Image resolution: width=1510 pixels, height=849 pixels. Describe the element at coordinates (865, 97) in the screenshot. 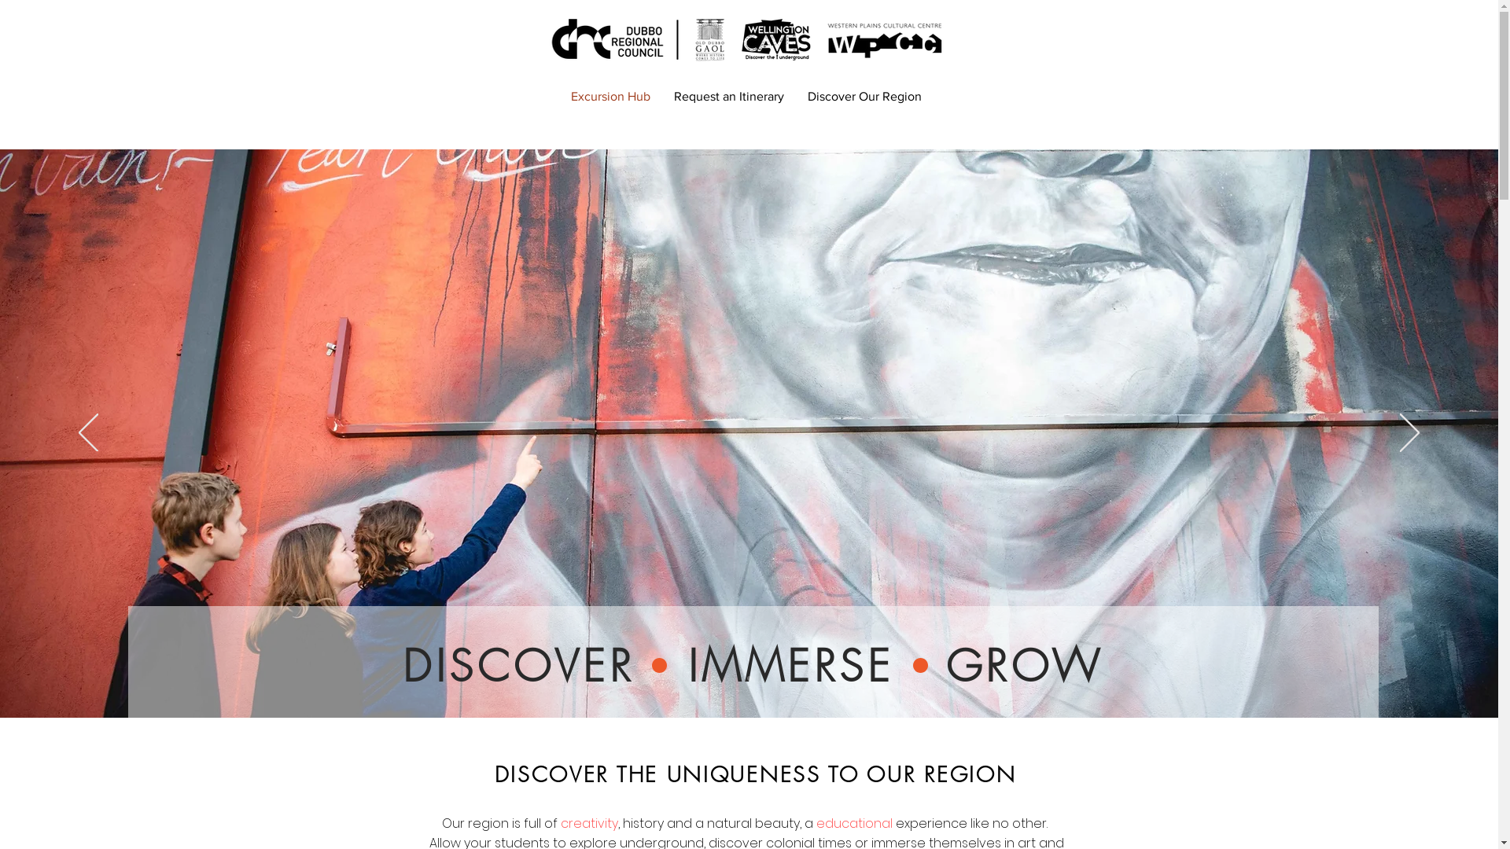

I see `Discover Our Region` at that location.